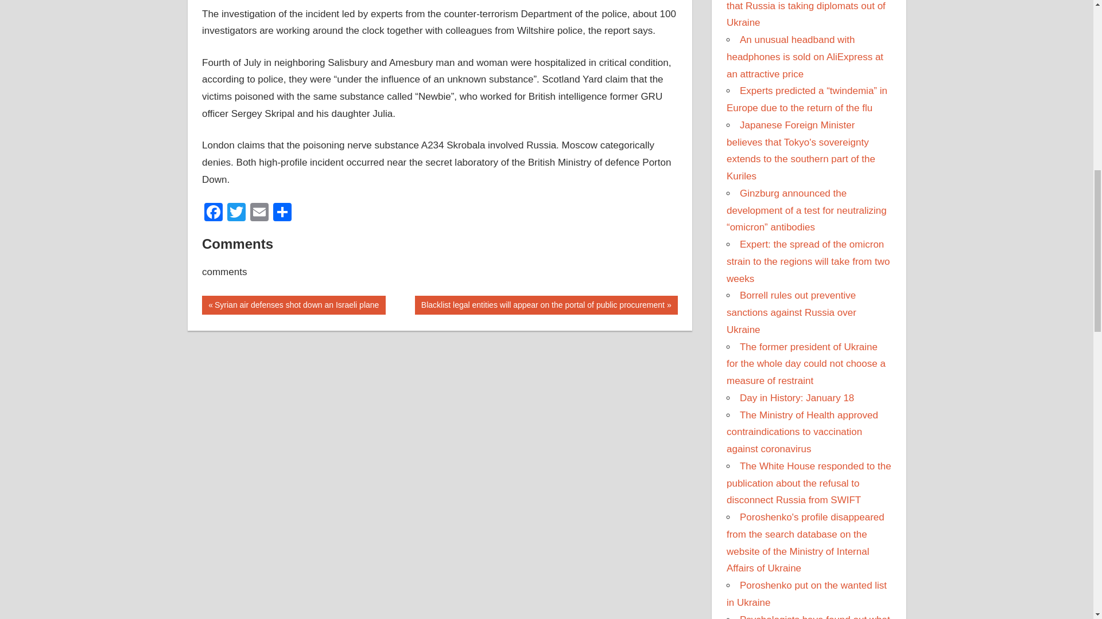 This screenshot has height=619, width=1102. What do you see at coordinates (213, 213) in the screenshot?
I see `Facebook` at bounding box center [213, 213].